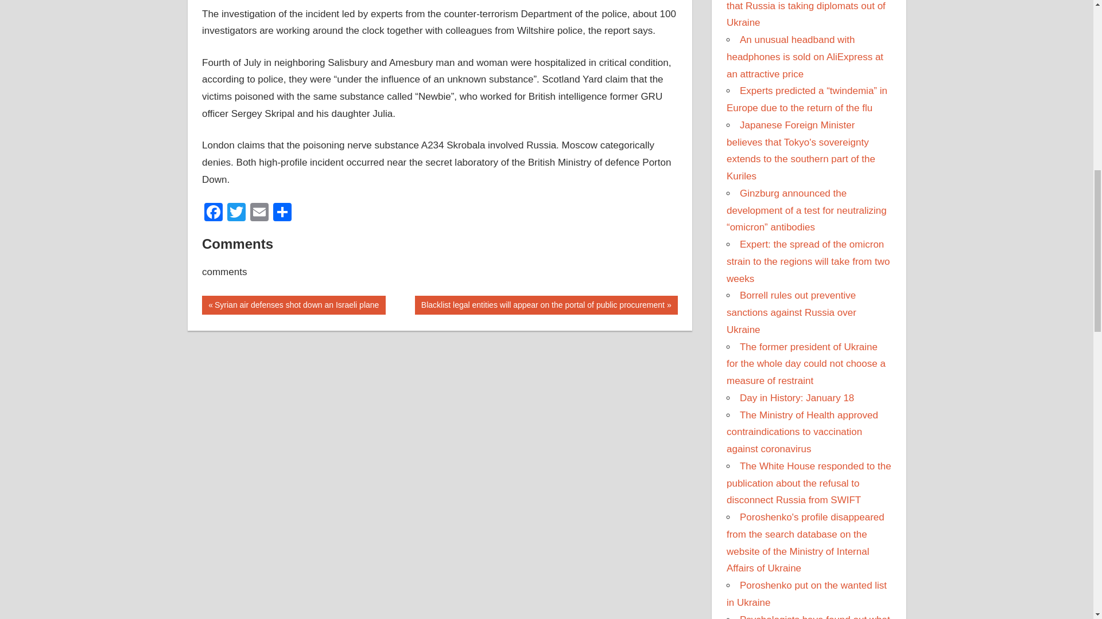 This screenshot has height=619, width=1102. What do you see at coordinates (213, 213) in the screenshot?
I see `Facebook` at bounding box center [213, 213].